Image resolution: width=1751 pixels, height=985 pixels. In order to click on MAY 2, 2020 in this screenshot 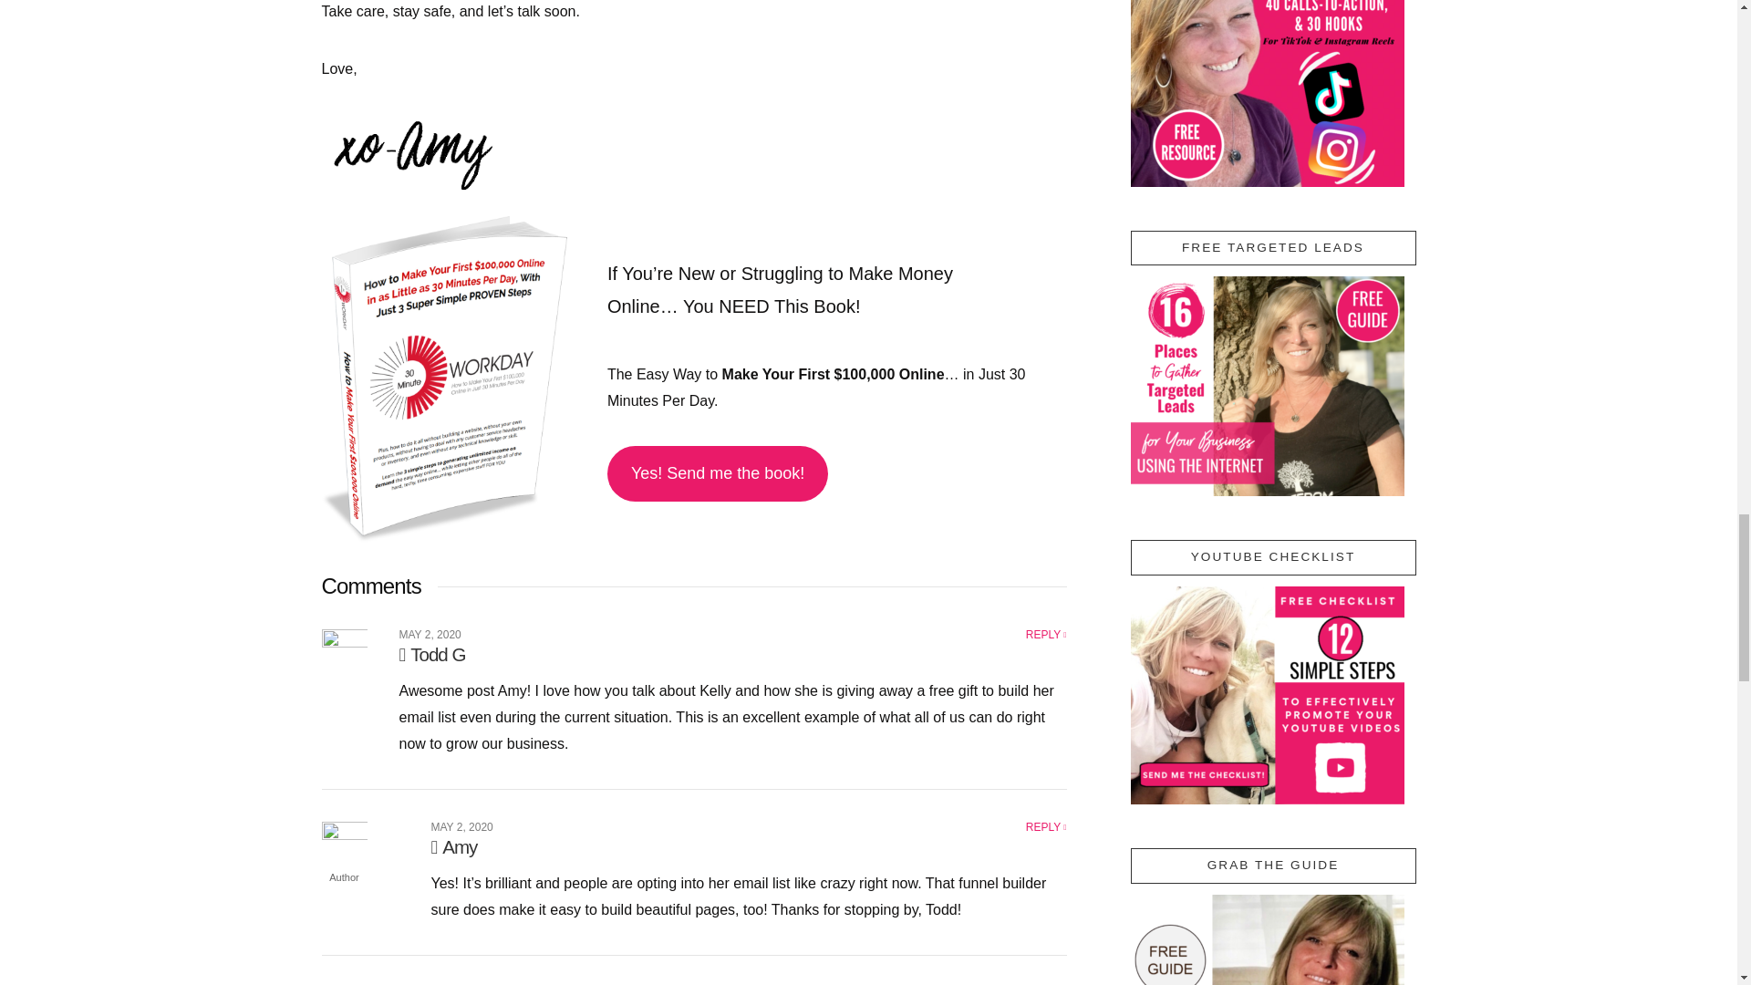, I will do `click(461, 826)`.